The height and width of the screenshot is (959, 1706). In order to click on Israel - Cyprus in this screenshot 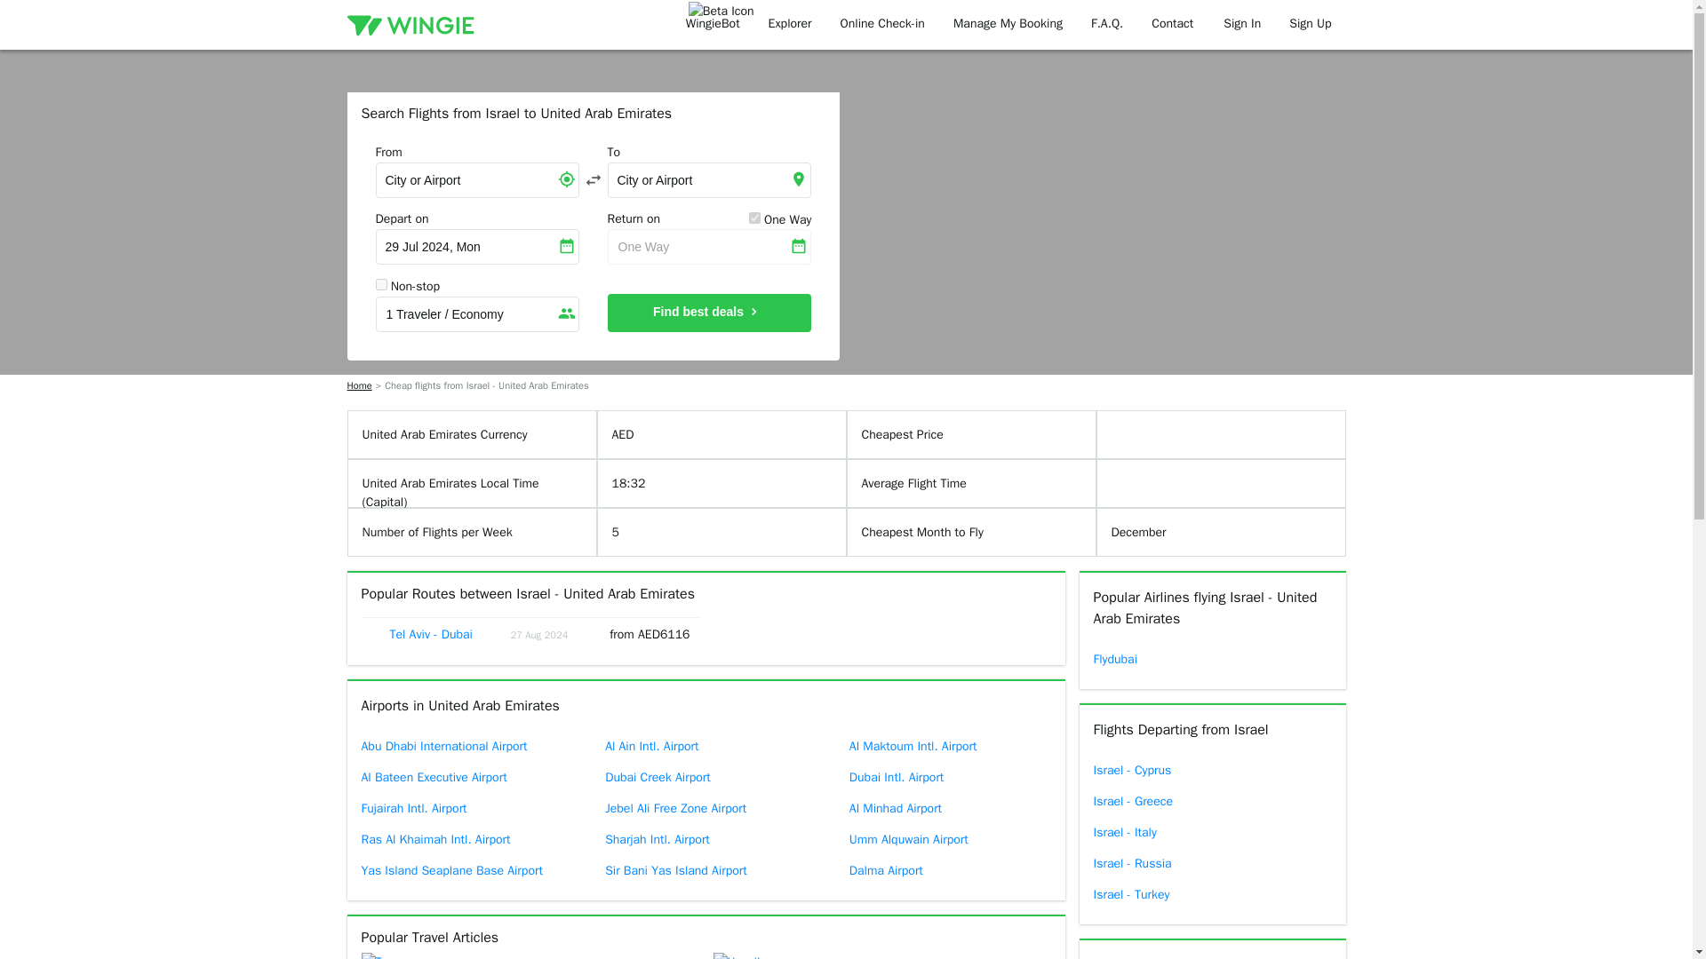, I will do `click(1212, 769)`.